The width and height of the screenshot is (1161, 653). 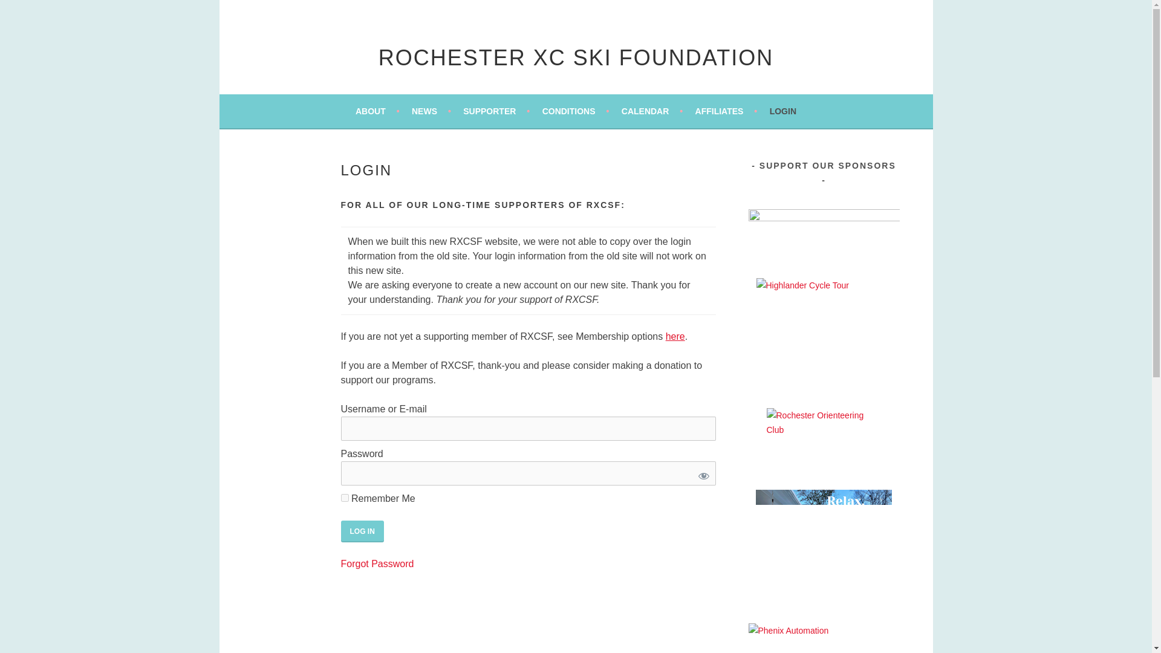 What do you see at coordinates (576, 57) in the screenshot?
I see `Rochester XC Ski Foundation` at bounding box center [576, 57].